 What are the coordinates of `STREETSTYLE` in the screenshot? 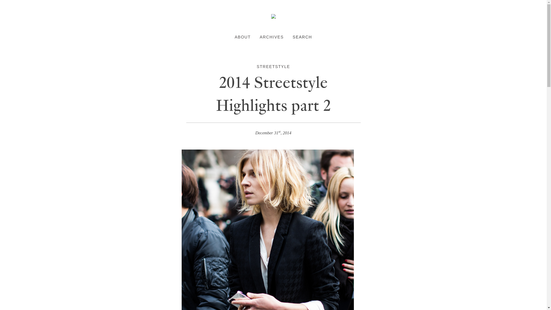 It's located at (273, 66).